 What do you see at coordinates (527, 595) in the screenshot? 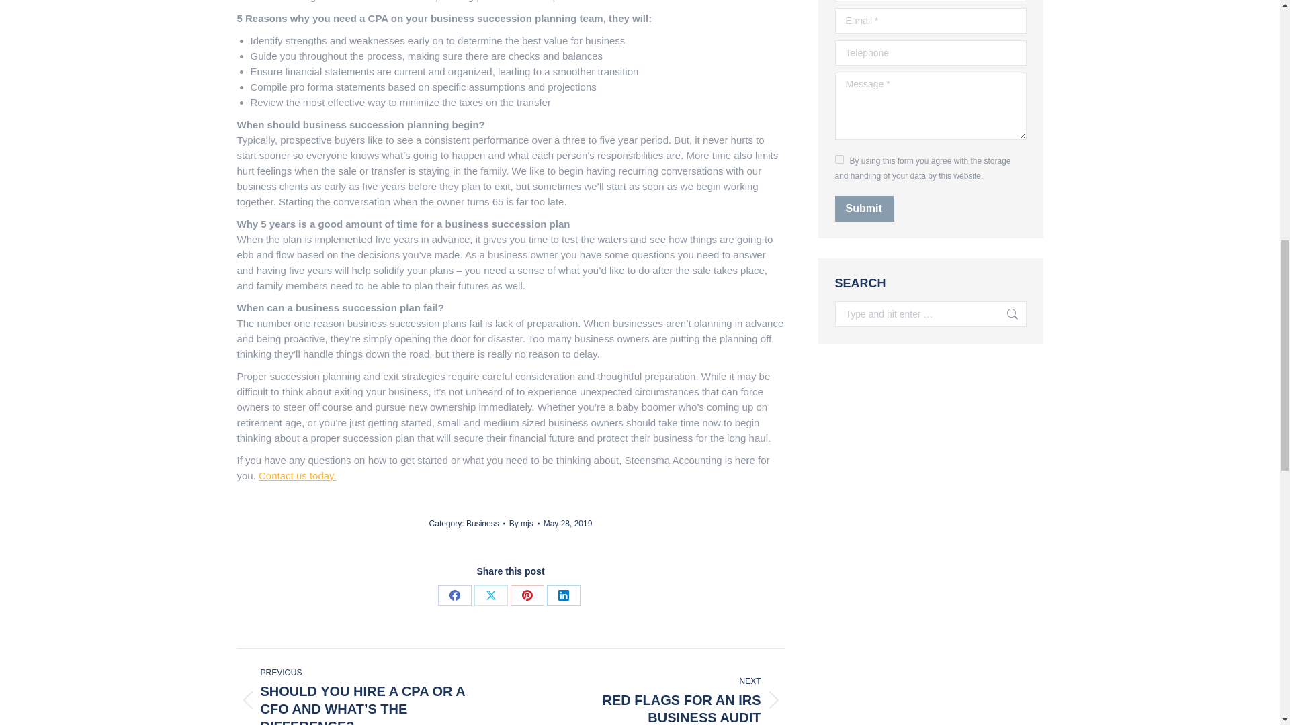
I see `Share on Pinterest` at bounding box center [527, 595].